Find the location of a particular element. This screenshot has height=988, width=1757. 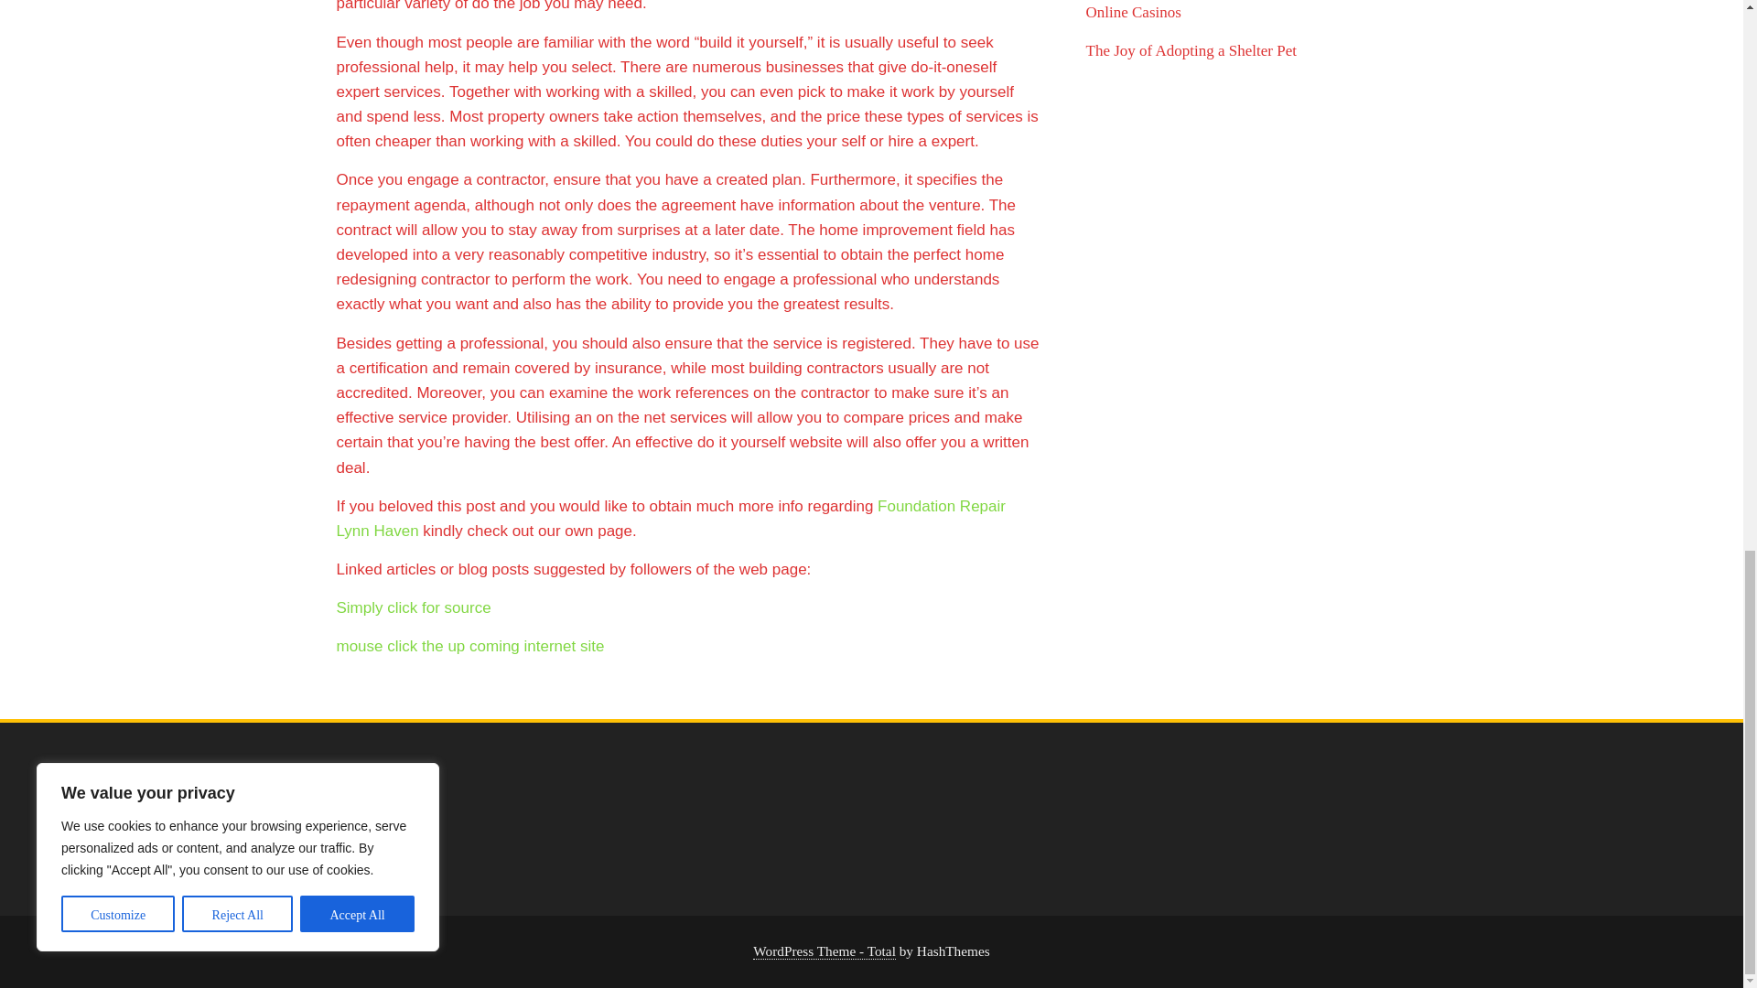

Foundation Repair Lynn Haven is located at coordinates (671, 518).